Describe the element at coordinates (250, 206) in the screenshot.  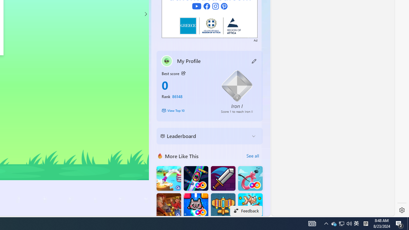
I see `Fish Merge FRVR` at that location.